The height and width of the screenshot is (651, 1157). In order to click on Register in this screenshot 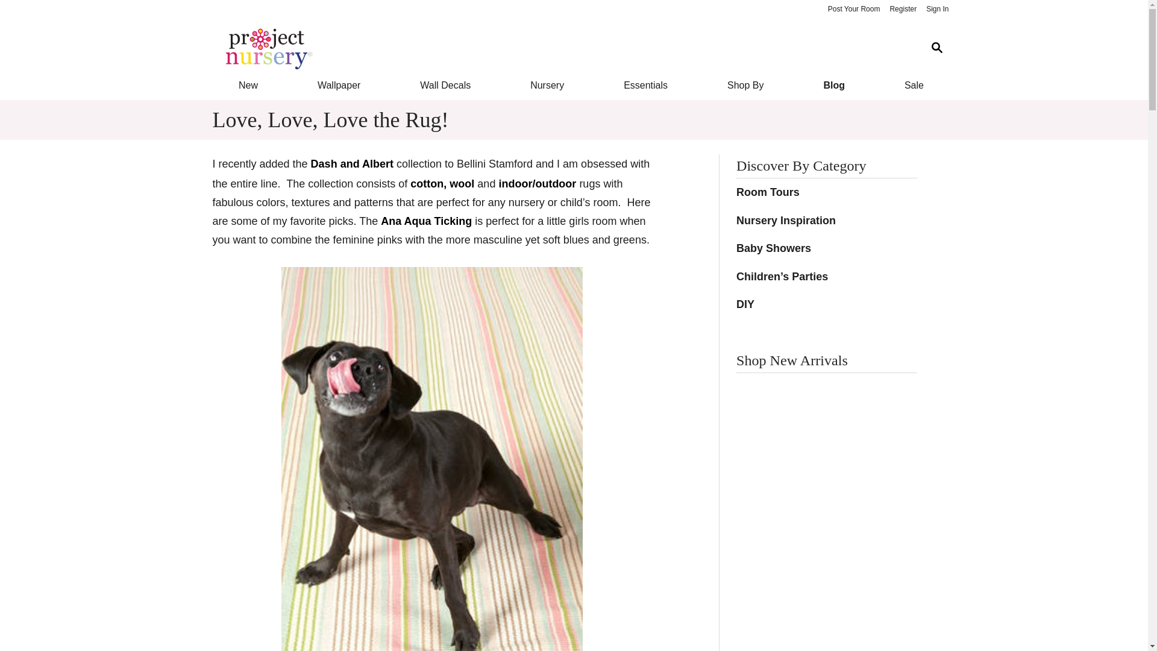, I will do `click(903, 10)`.